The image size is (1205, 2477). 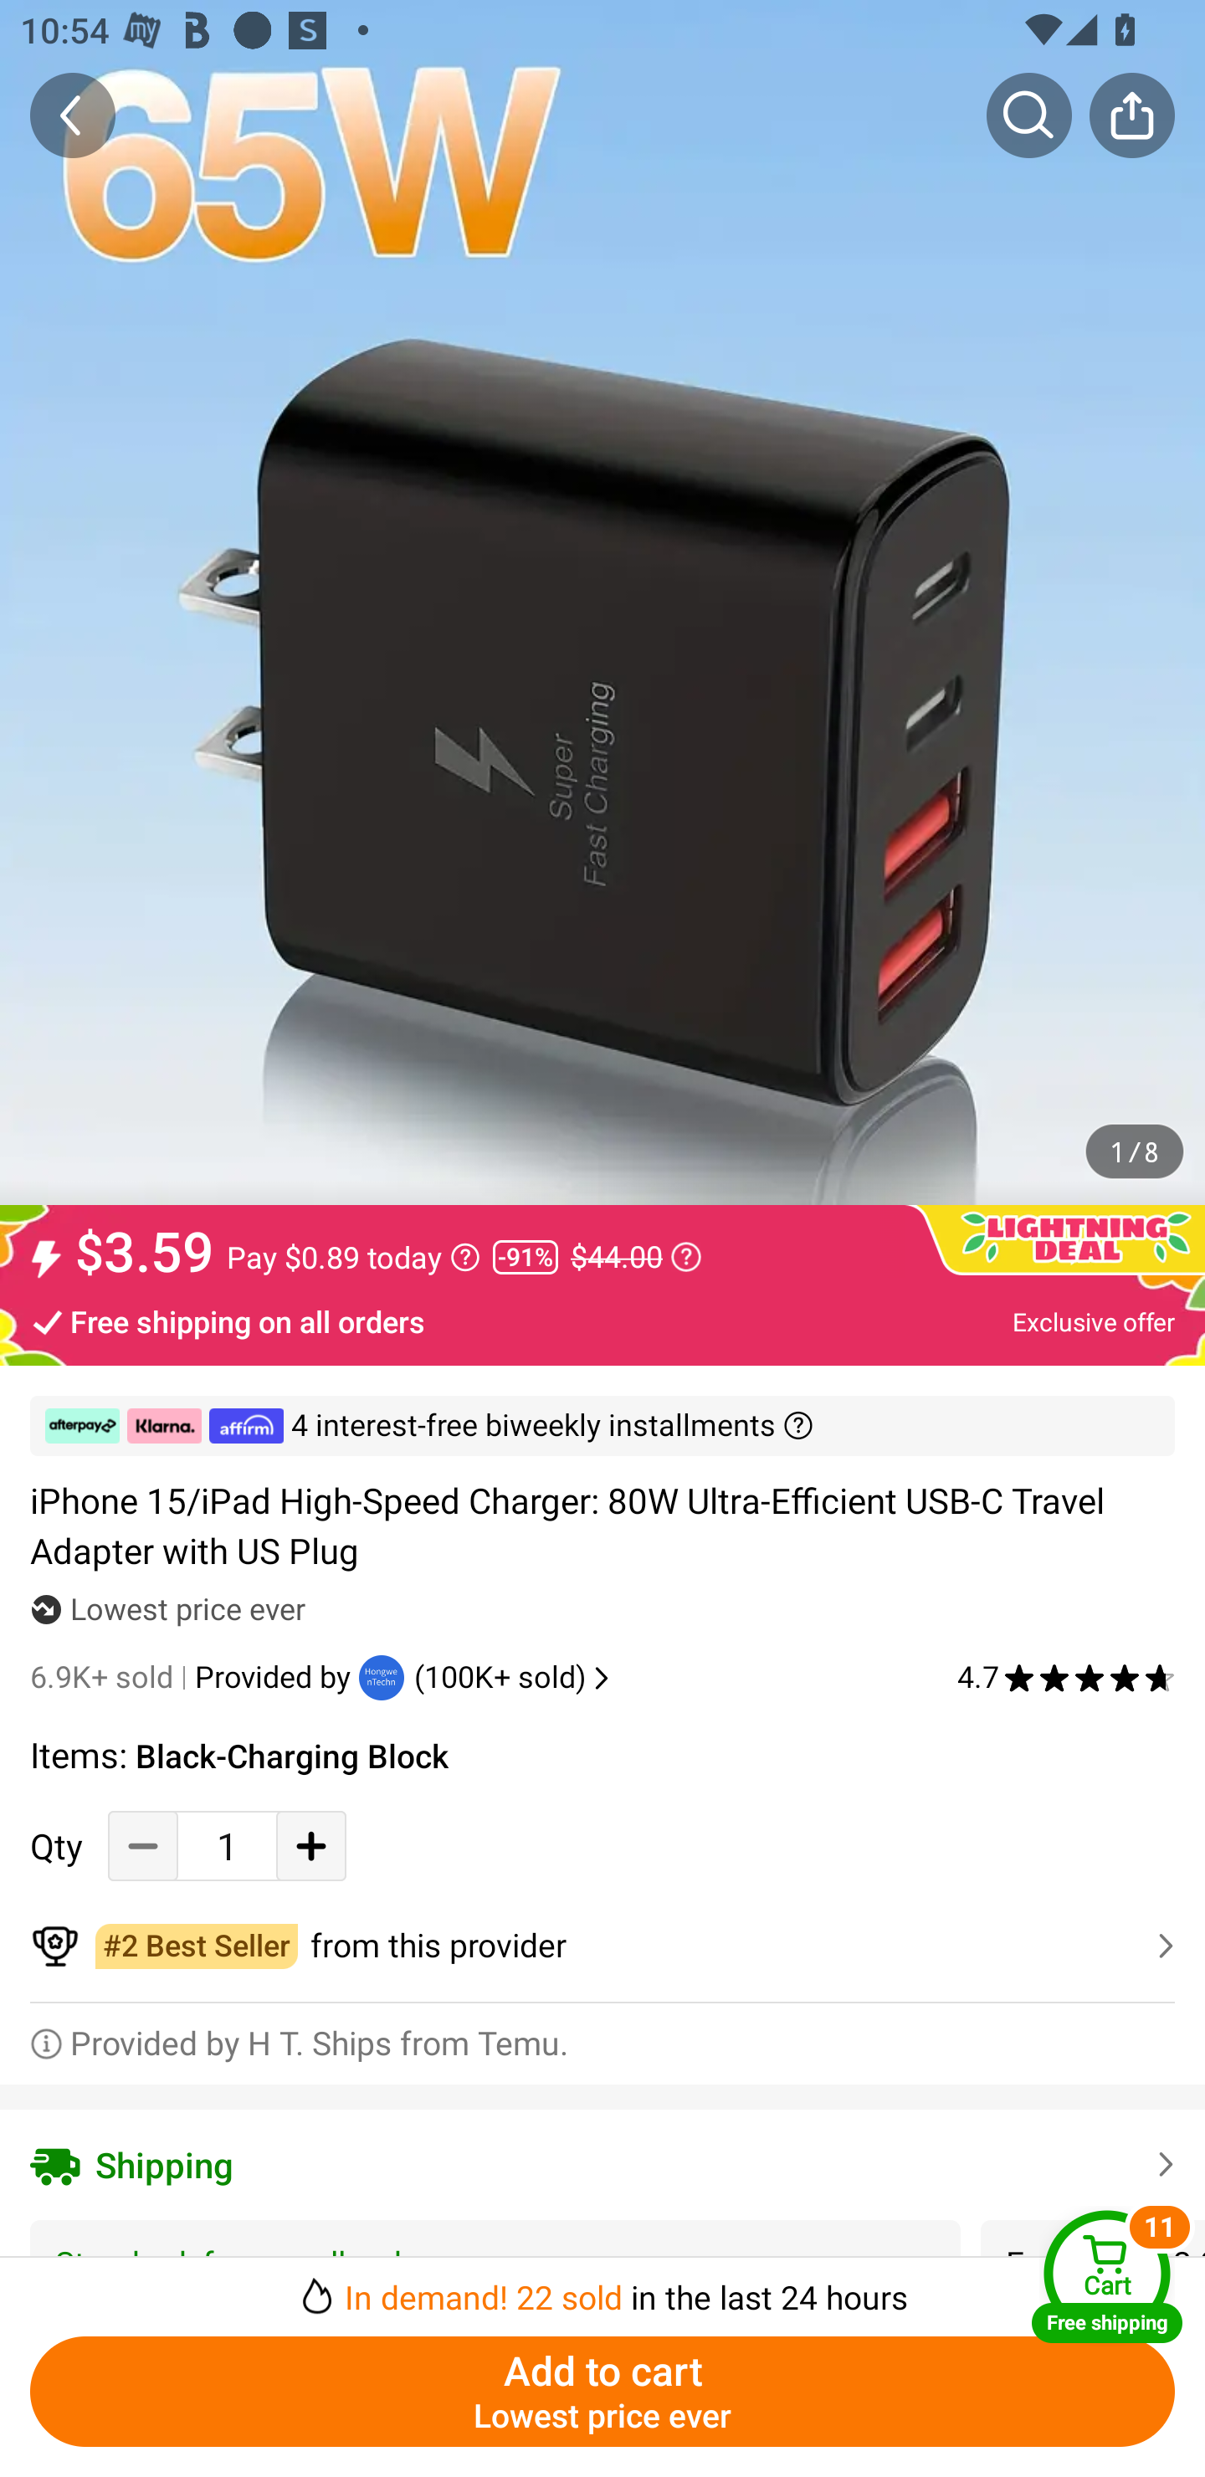 I want to click on Pay $0.89 today  , so click(x=353, y=1257).